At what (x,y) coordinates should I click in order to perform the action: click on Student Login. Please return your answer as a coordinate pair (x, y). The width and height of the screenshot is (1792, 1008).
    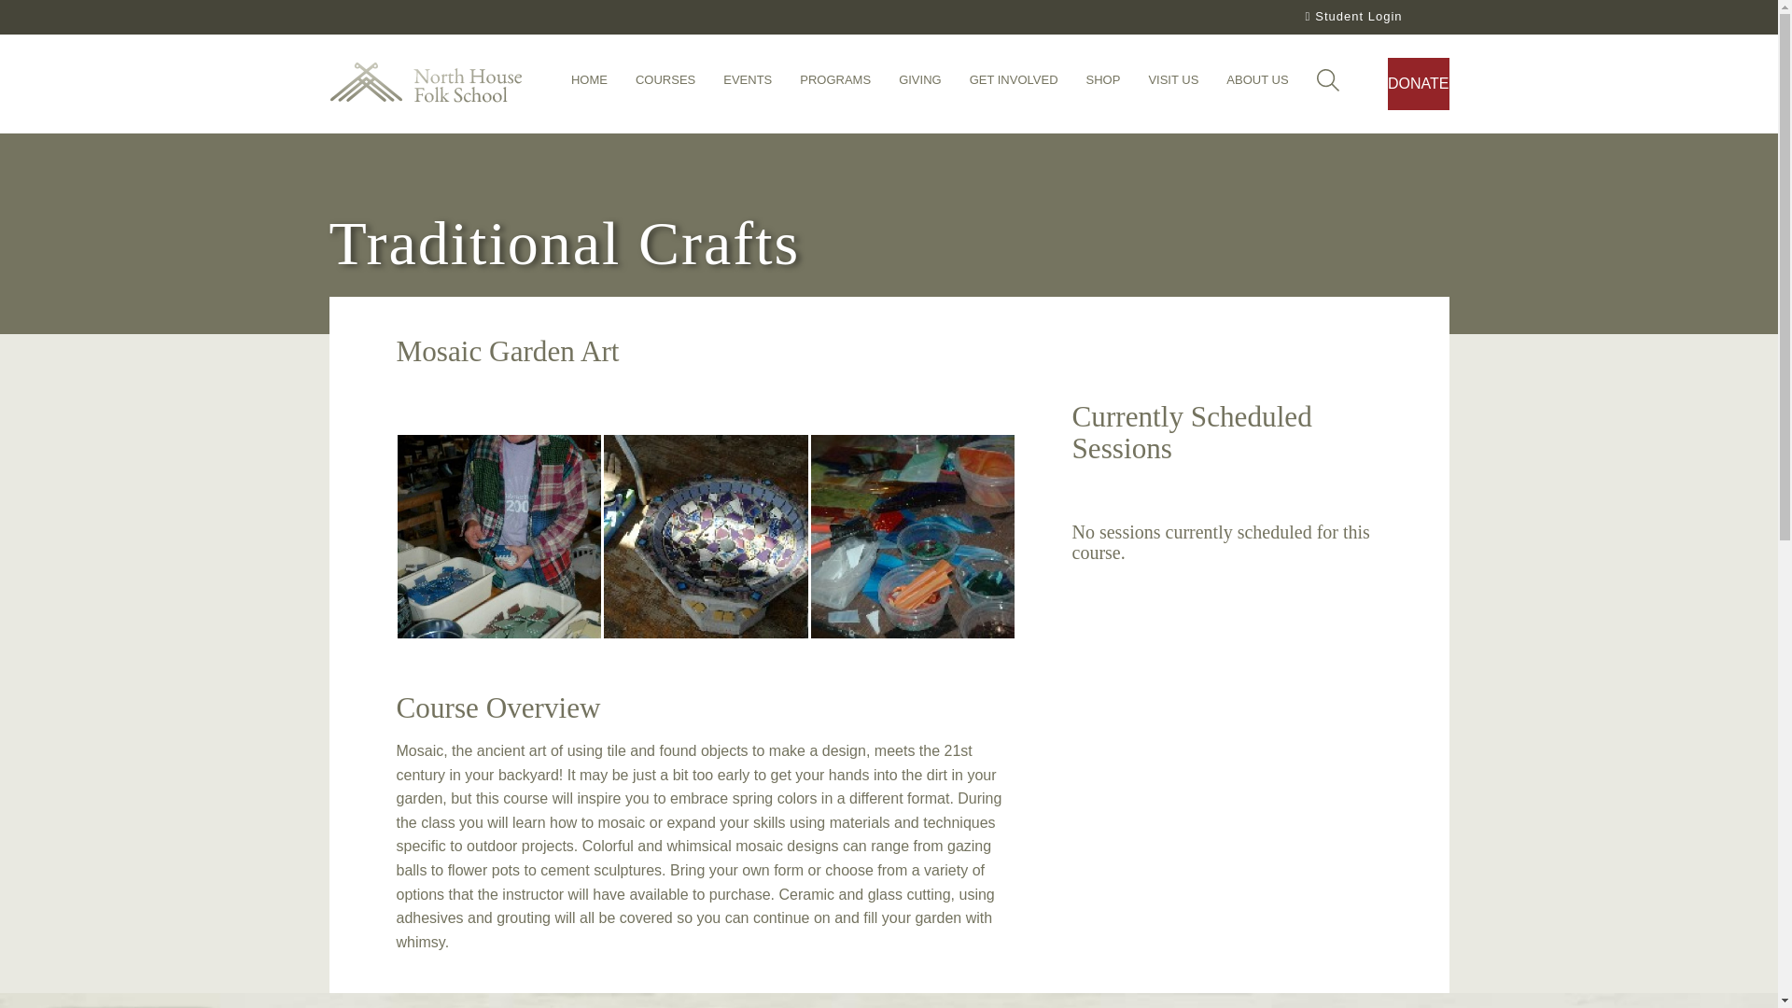
    Looking at the image, I should click on (1351, 17).